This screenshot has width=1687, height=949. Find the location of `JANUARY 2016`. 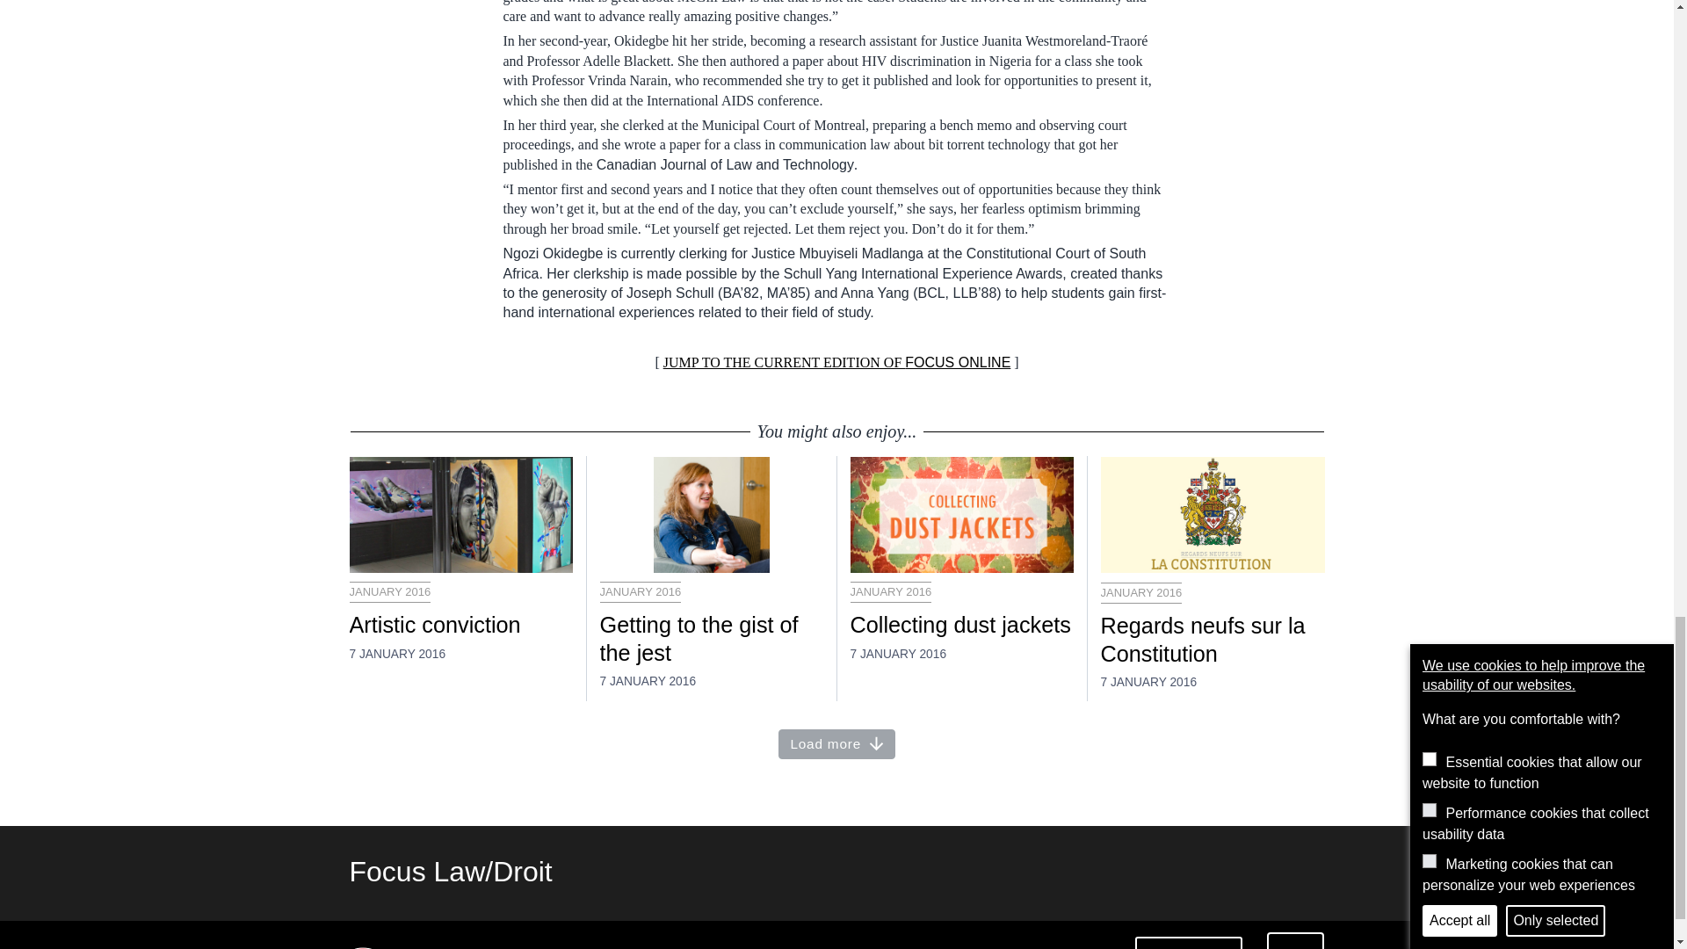

JANUARY 2016 is located at coordinates (891, 592).